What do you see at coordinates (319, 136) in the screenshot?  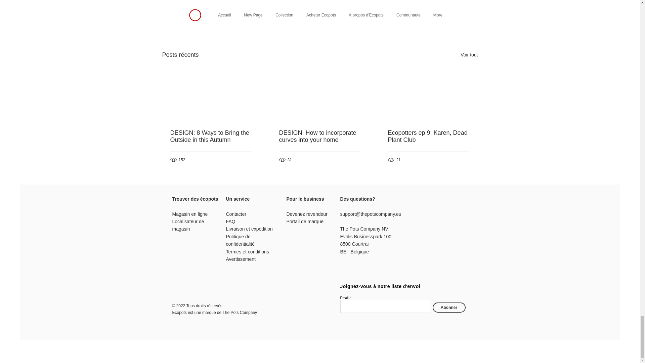 I see `DESIGN: How to incorporate curves into your home` at bounding box center [319, 136].